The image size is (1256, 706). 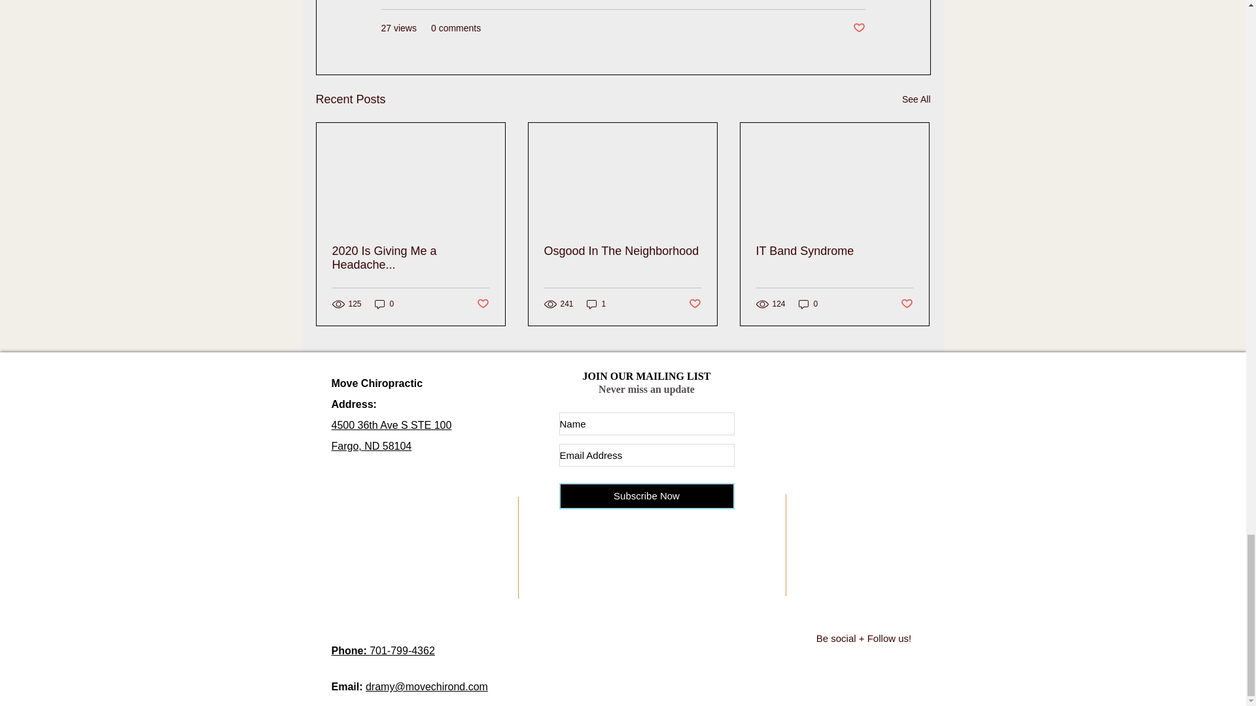 What do you see at coordinates (916, 99) in the screenshot?
I see `See All` at bounding box center [916, 99].